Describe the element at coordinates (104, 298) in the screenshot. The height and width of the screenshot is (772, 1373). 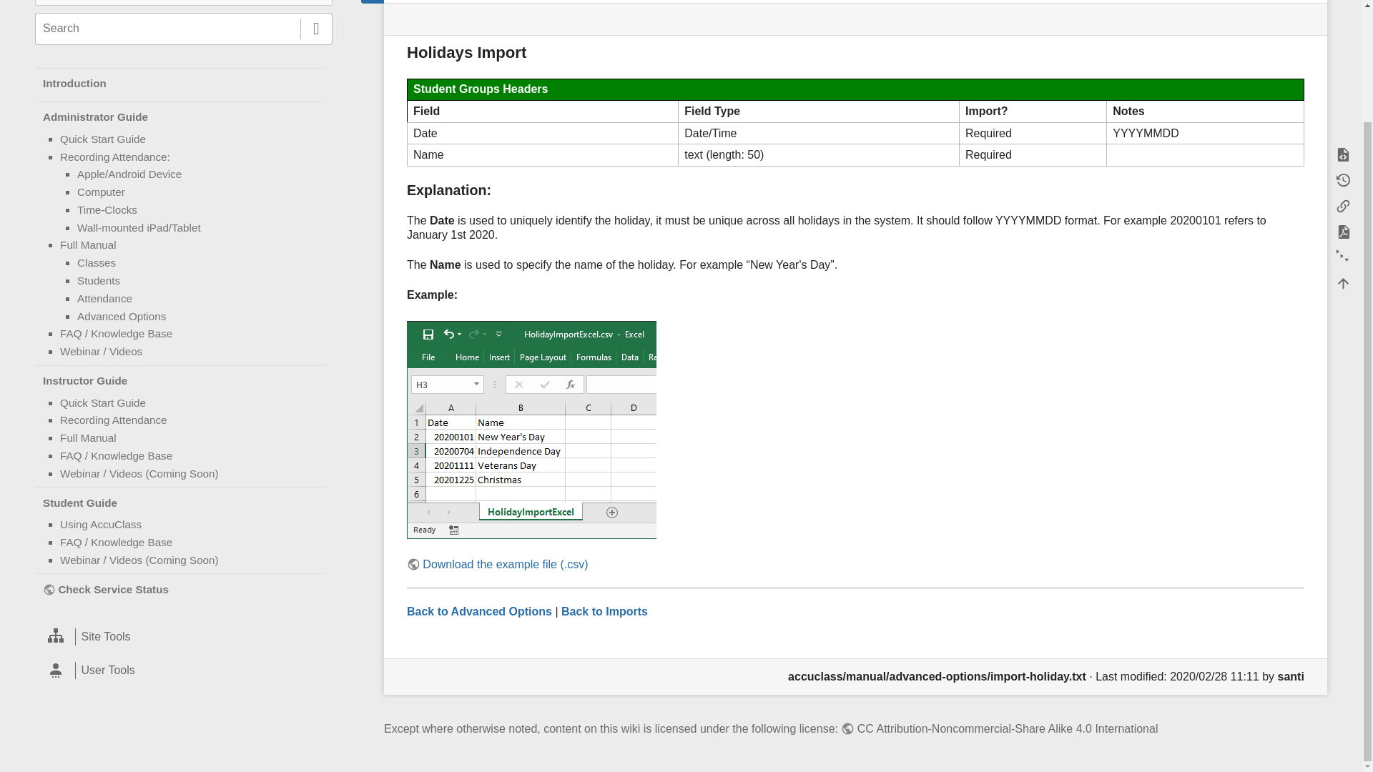
I see `Attendance` at that location.